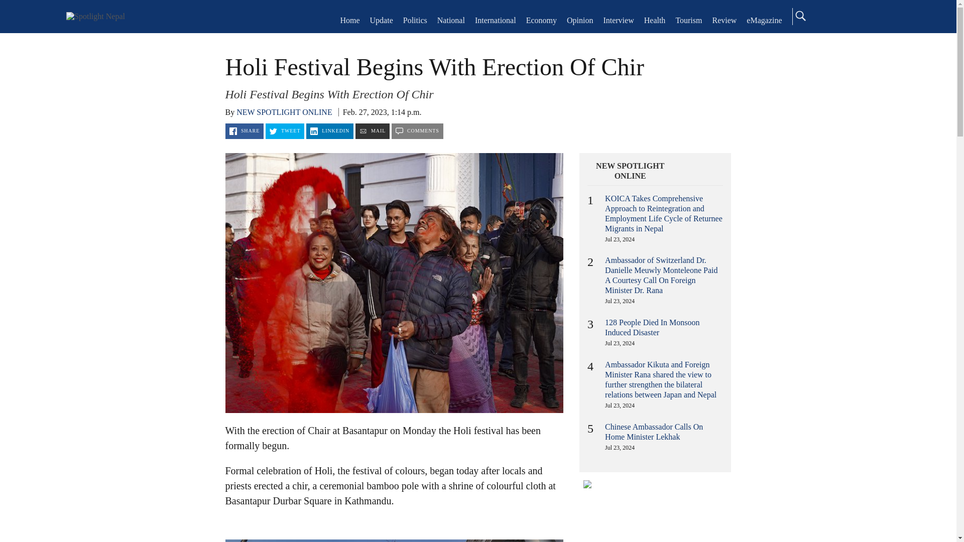  Describe the element at coordinates (800, 16) in the screenshot. I see `Search` at that location.